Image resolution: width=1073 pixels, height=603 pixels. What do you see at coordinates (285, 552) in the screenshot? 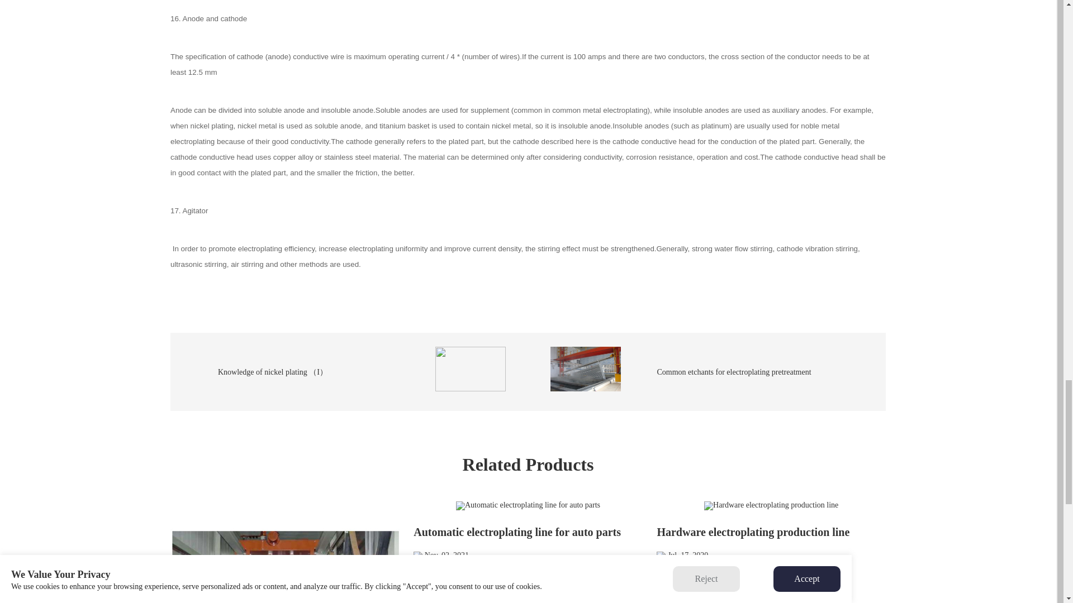
I see `Plating line for screw lock` at bounding box center [285, 552].